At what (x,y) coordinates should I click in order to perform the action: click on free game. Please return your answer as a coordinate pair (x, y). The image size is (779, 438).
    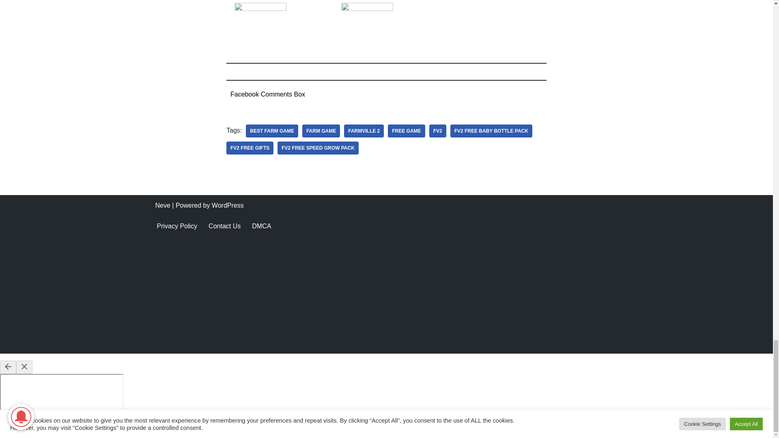
    Looking at the image, I should click on (406, 131).